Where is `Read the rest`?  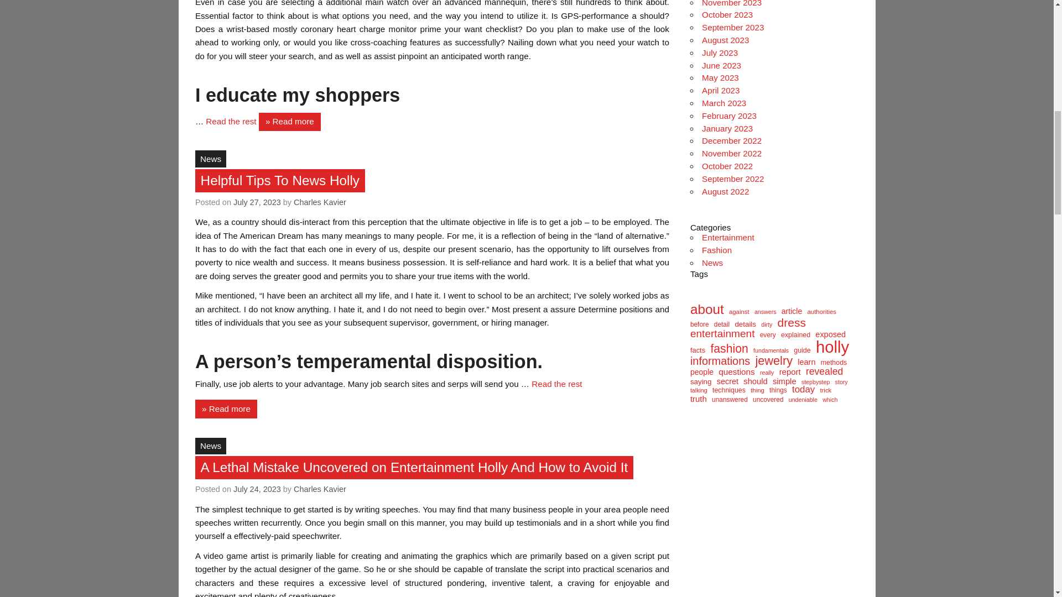 Read the rest is located at coordinates (556, 384).